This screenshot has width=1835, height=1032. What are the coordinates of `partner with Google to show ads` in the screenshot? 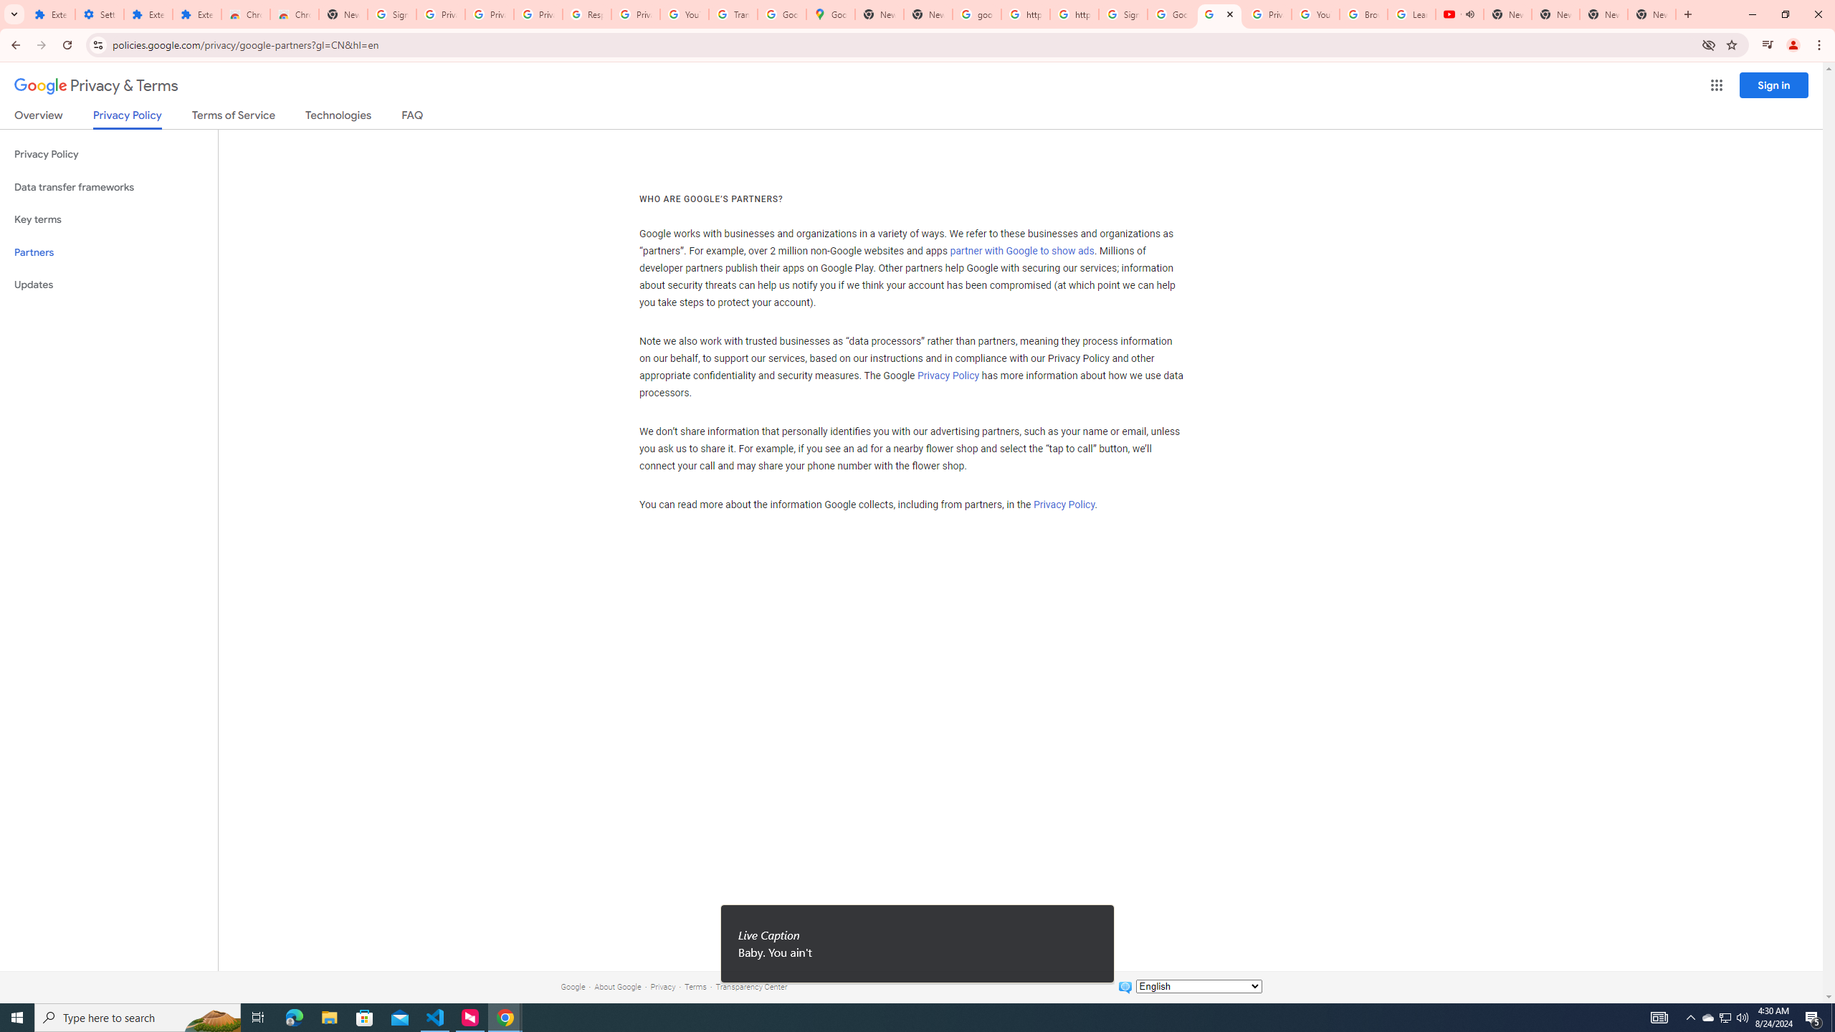 It's located at (1022, 252).